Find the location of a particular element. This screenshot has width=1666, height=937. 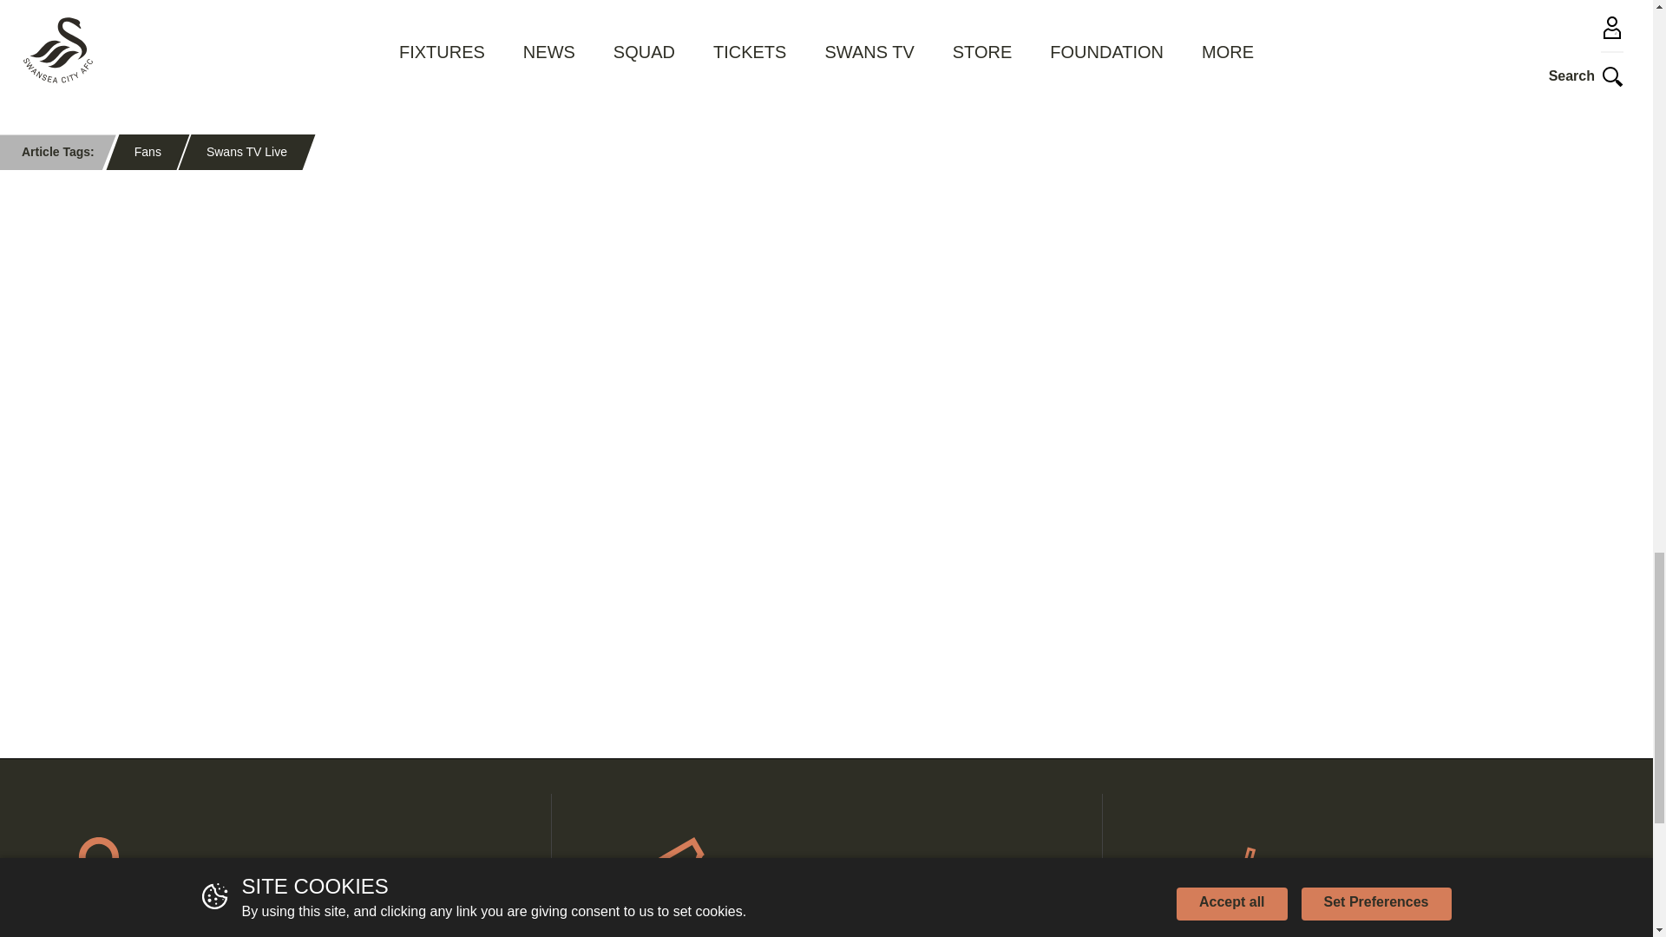

Sign up or log into Swans Club Account is located at coordinates (276, 865).